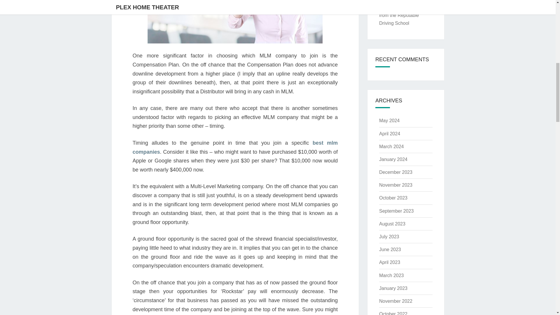  I want to click on November 2022, so click(395, 301).